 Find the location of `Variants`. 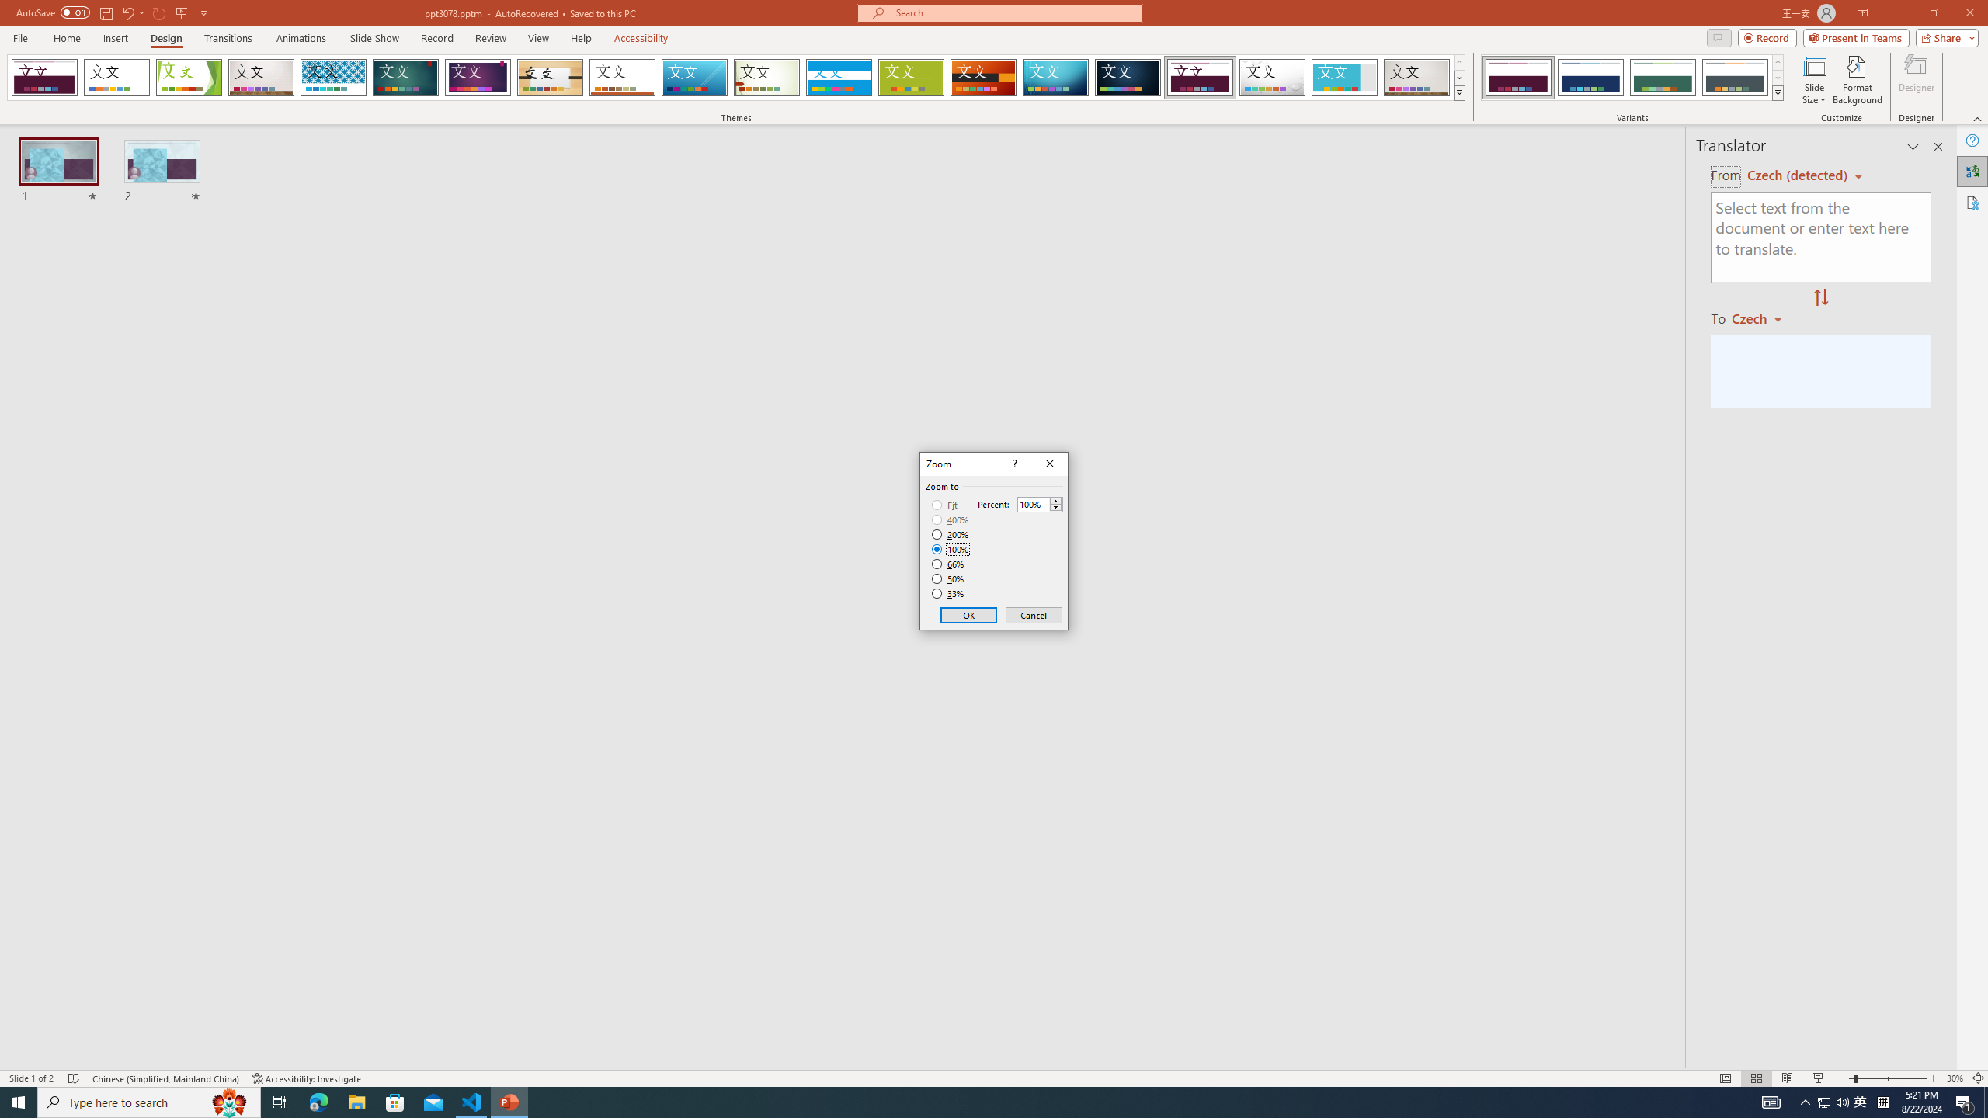

Variants is located at coordinates (1777, 92).